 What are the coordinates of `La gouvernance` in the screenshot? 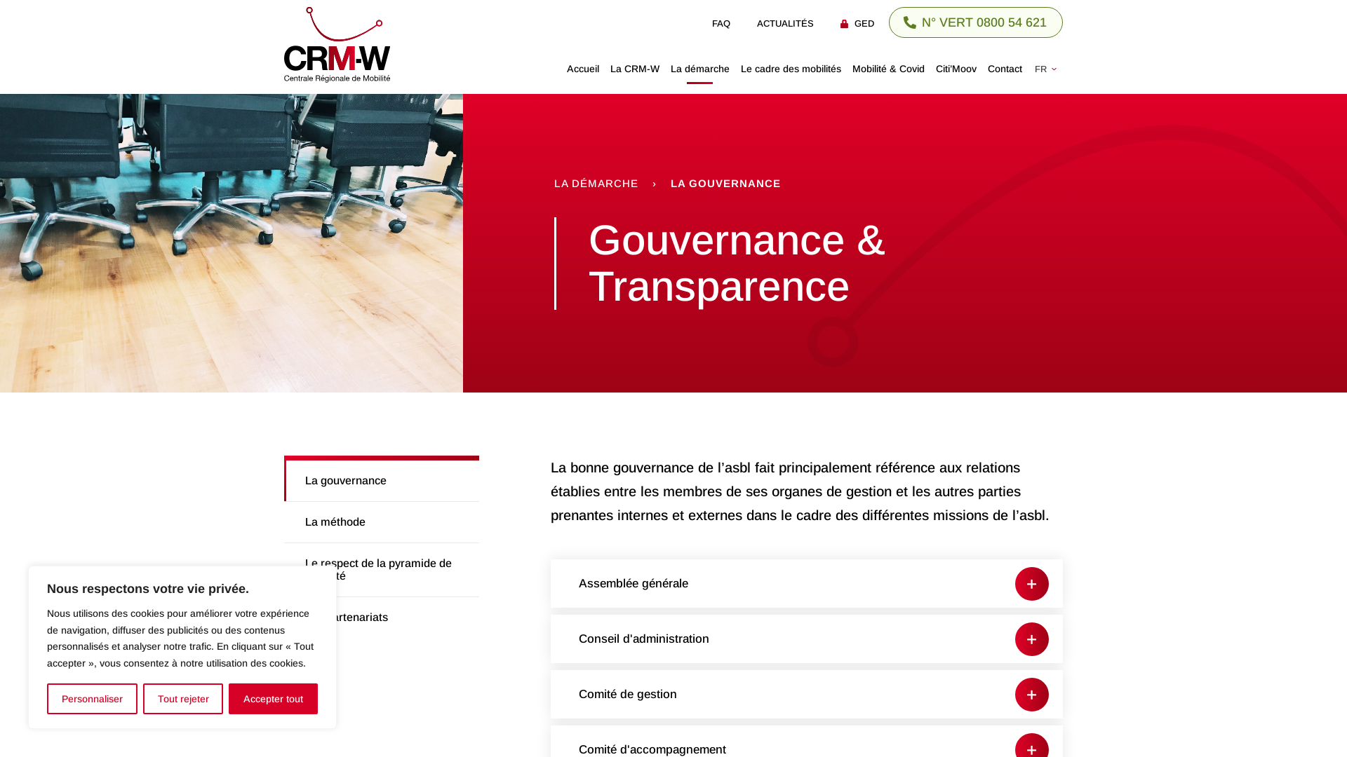 It's located at (382, 481).